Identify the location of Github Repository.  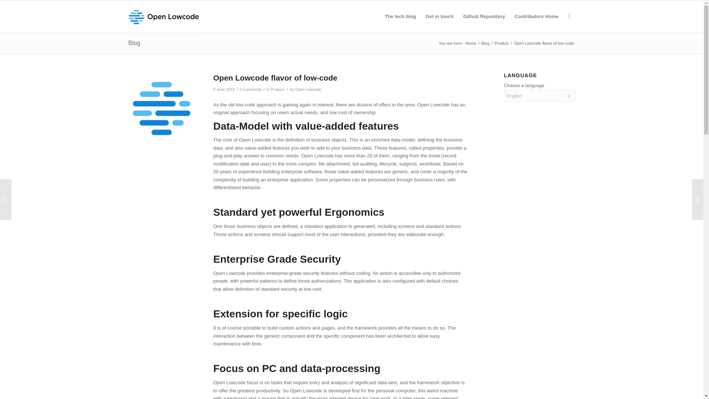
(484, 16).